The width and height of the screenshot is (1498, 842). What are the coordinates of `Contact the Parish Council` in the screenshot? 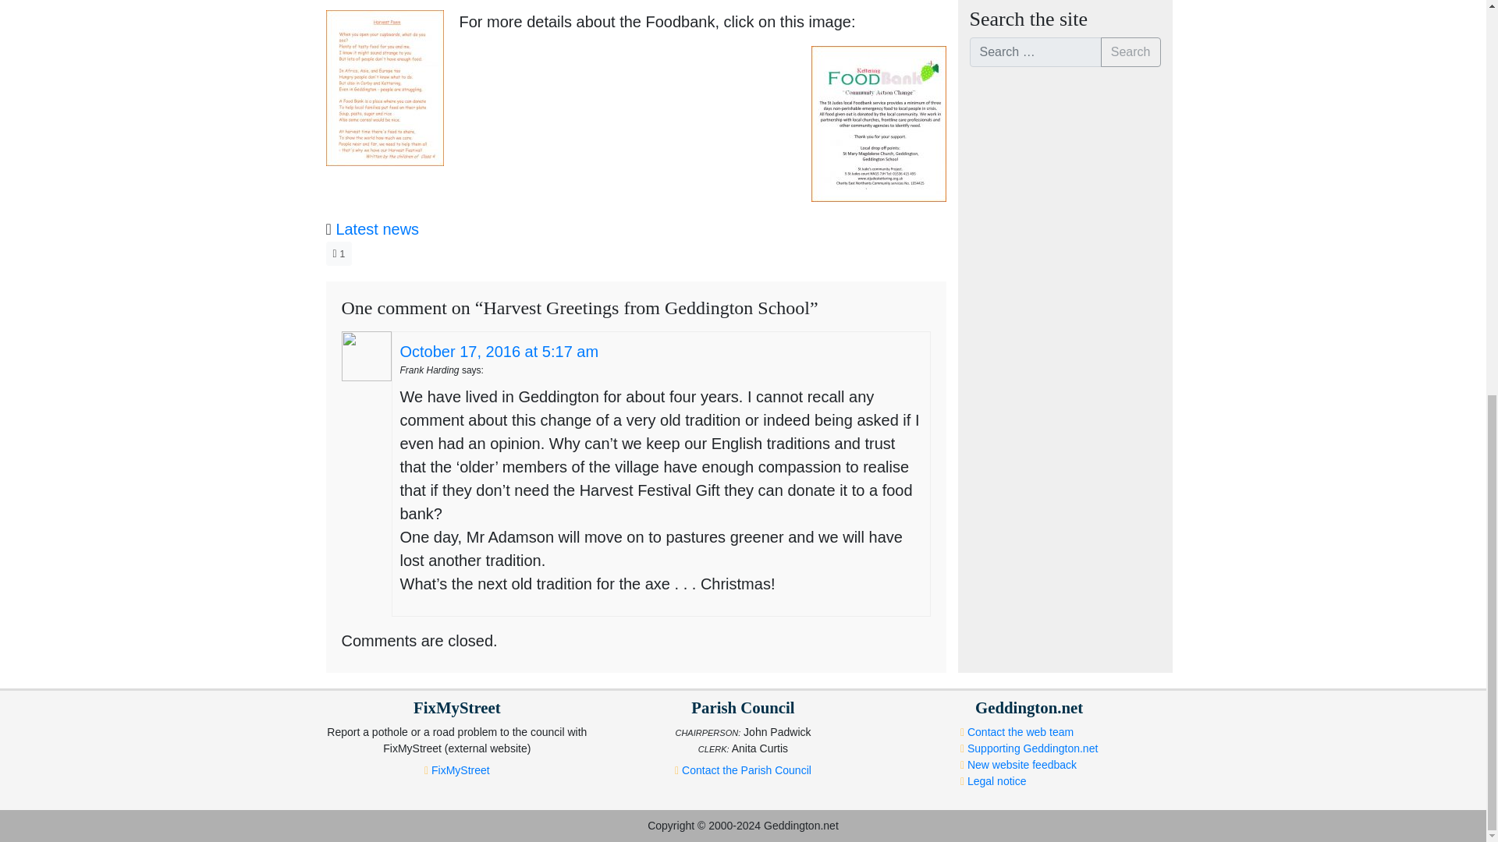 It's located at (746, 769).